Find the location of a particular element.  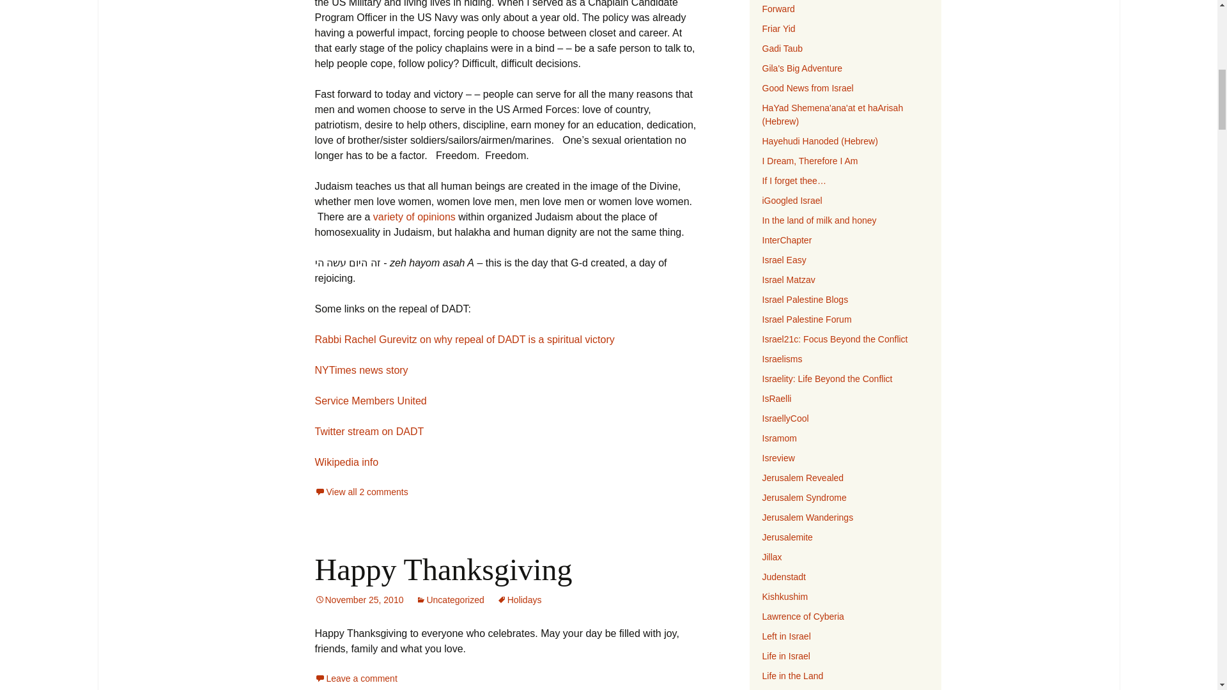

Twitter stream on DADT is located at coordinates (368, 431).